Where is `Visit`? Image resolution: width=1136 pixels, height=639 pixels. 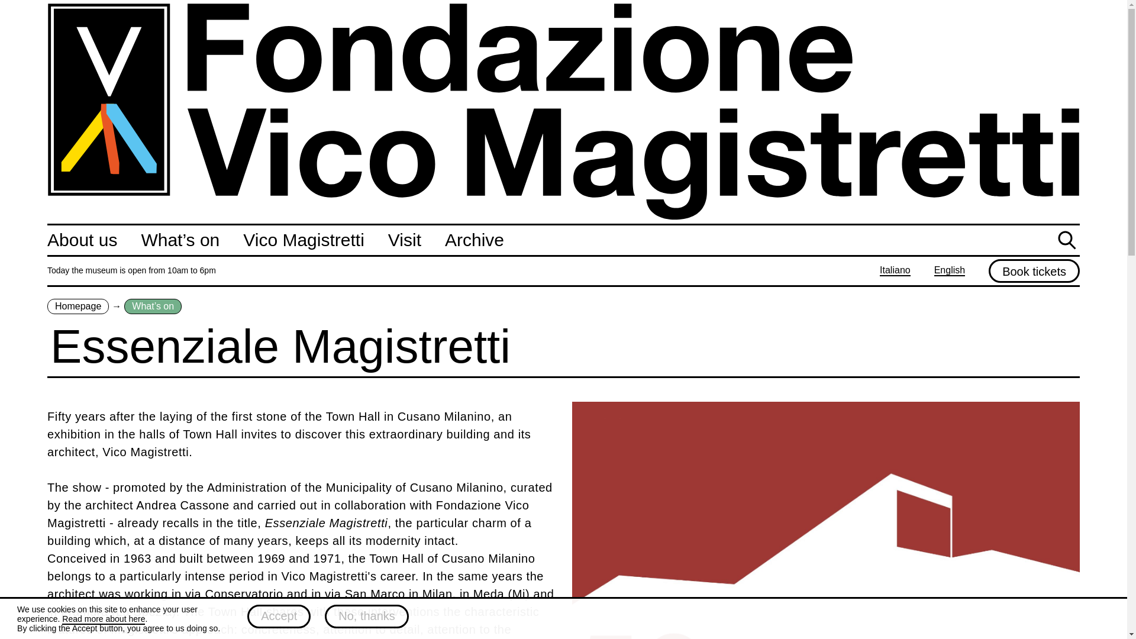 Visit is located at coordinates (405, 240).